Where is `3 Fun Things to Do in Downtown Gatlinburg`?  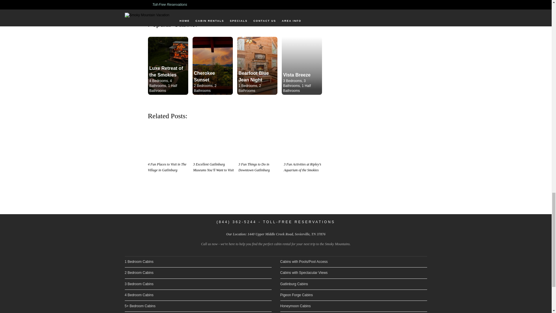
3 Fun Things to Do in Downtown Gatlinburg is located at coordinates (260, 141).